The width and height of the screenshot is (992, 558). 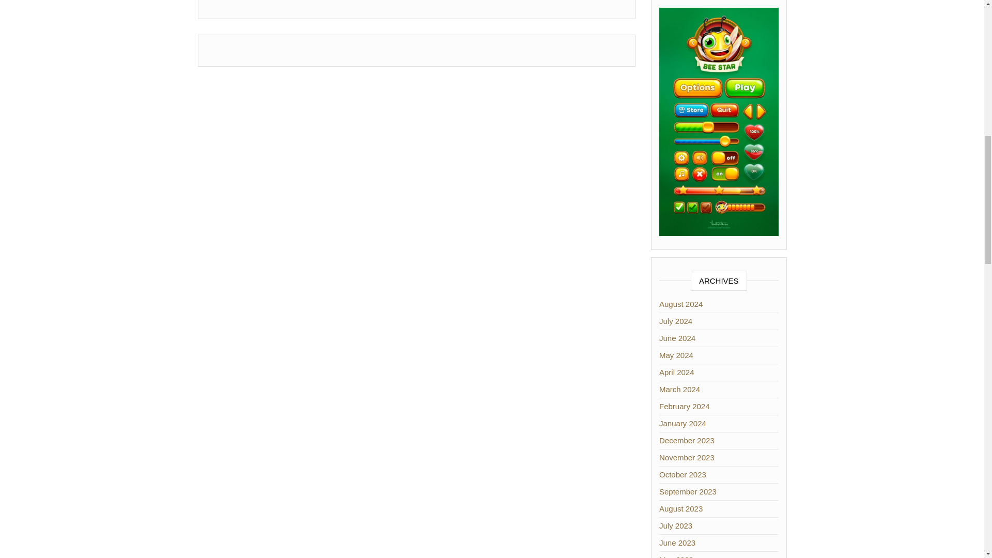 I want to click on November 2023, so click(x=687, y=457).